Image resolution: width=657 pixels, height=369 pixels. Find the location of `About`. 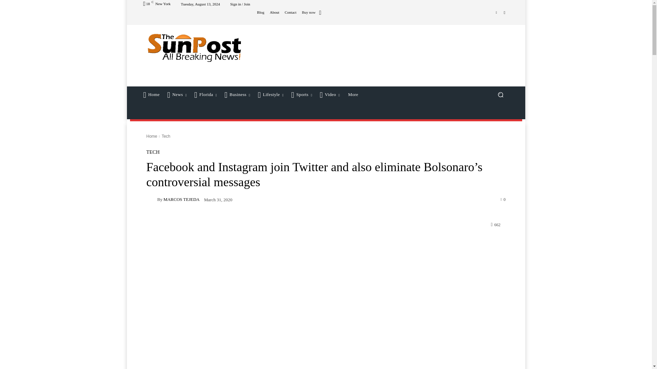

About is located at coordinates (274, 12).